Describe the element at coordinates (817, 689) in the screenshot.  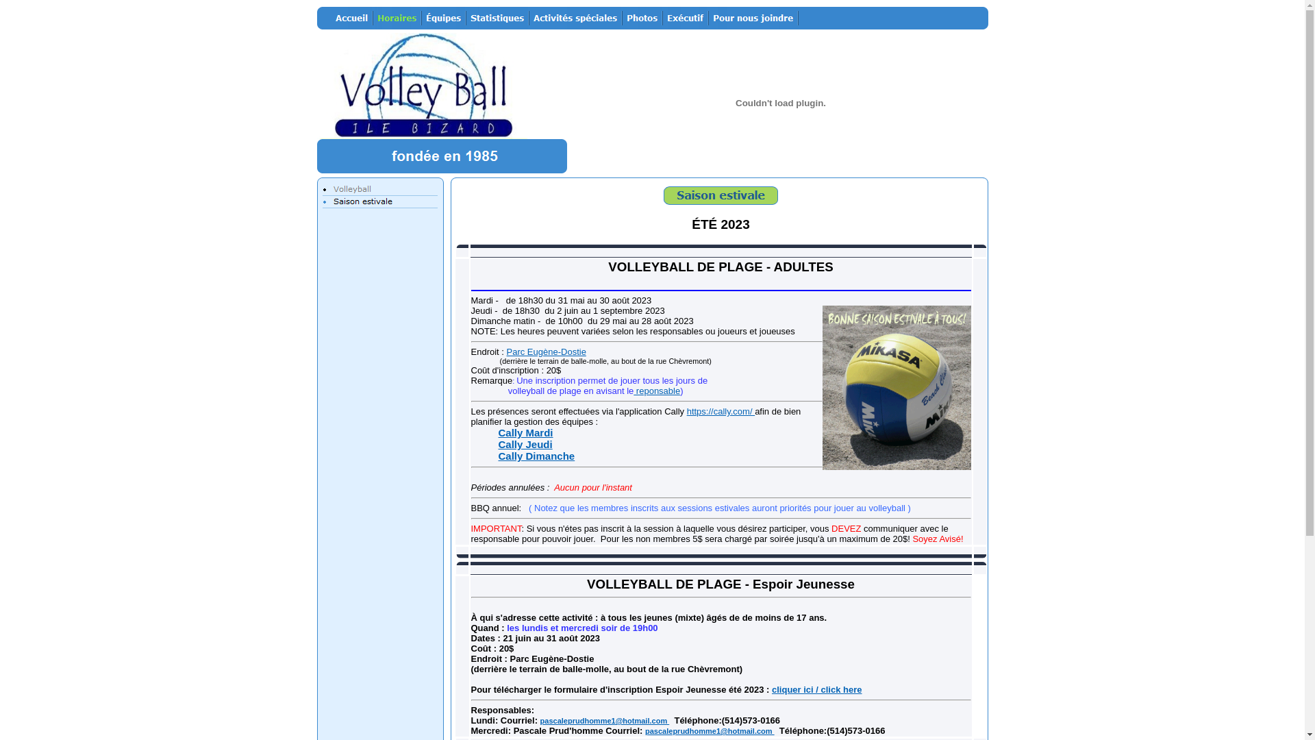
I see `cliquer ici / click here` at that location.